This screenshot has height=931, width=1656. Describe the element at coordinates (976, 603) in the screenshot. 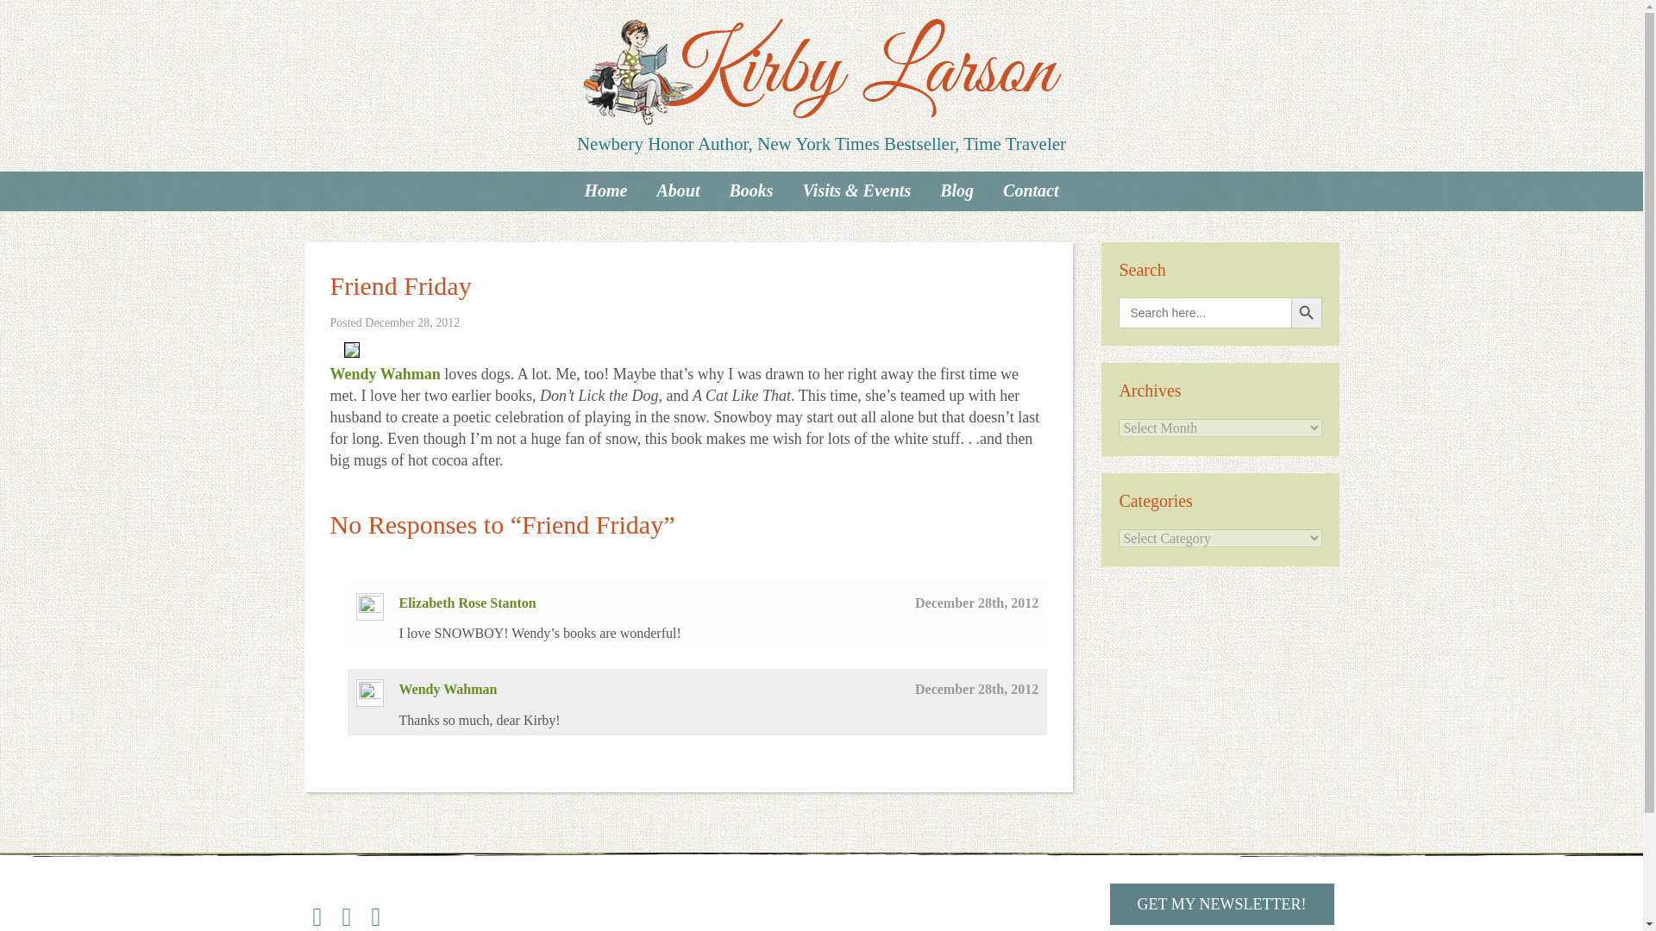

I see `December 28th, 2012` at that location.